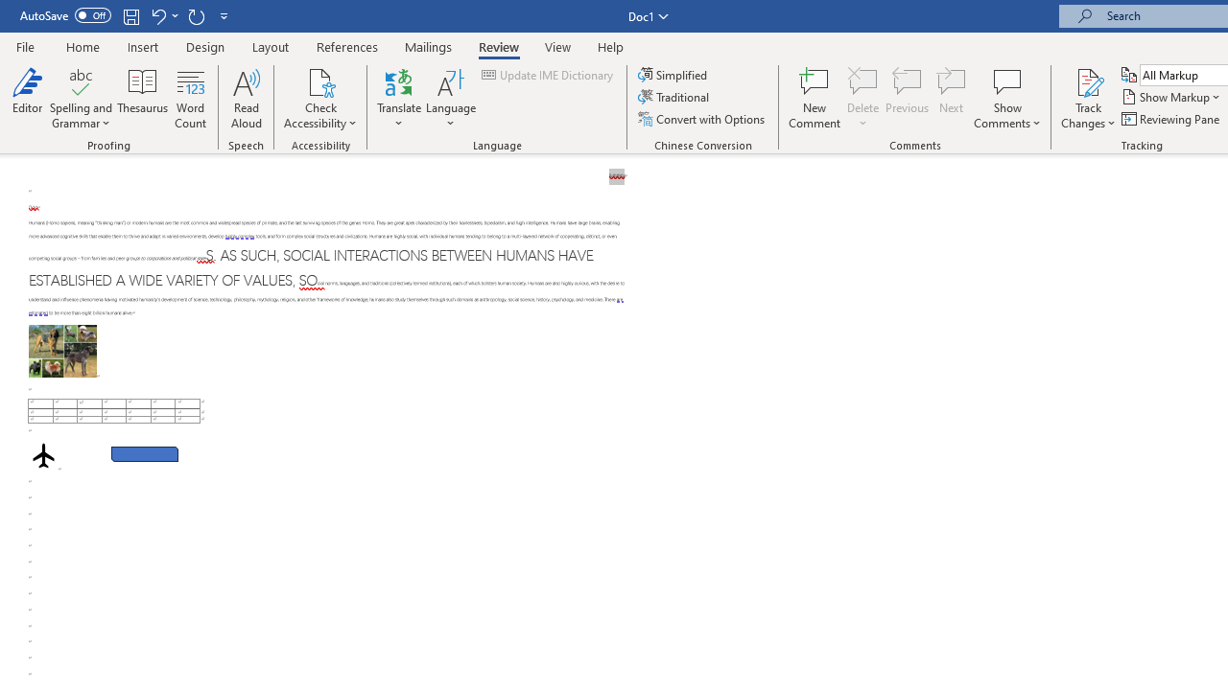 The image size is (1228, 690). What do you see at coordinates (196, 15) in the screenshot?
I see `Repeat Paragraph Alignment` at bounding box center [196, 15].